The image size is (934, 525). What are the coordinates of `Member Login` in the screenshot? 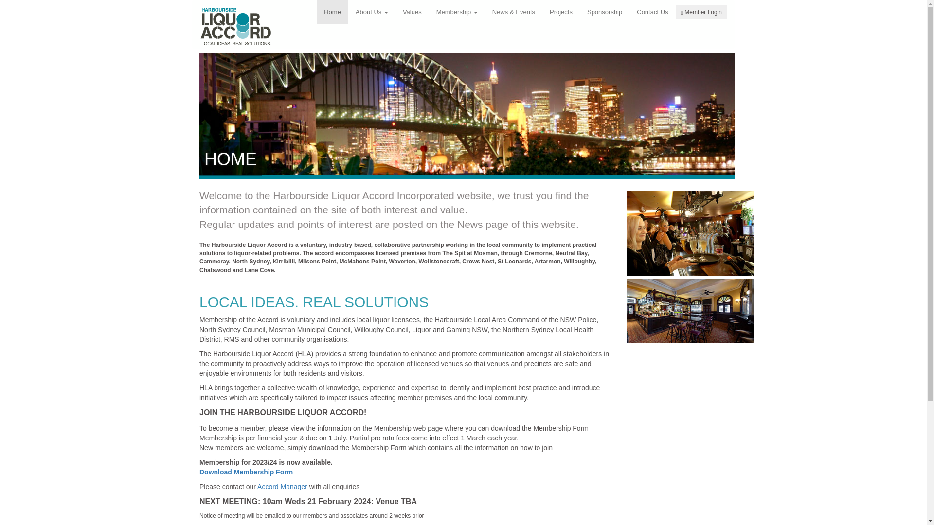 It's located at (701, 12).